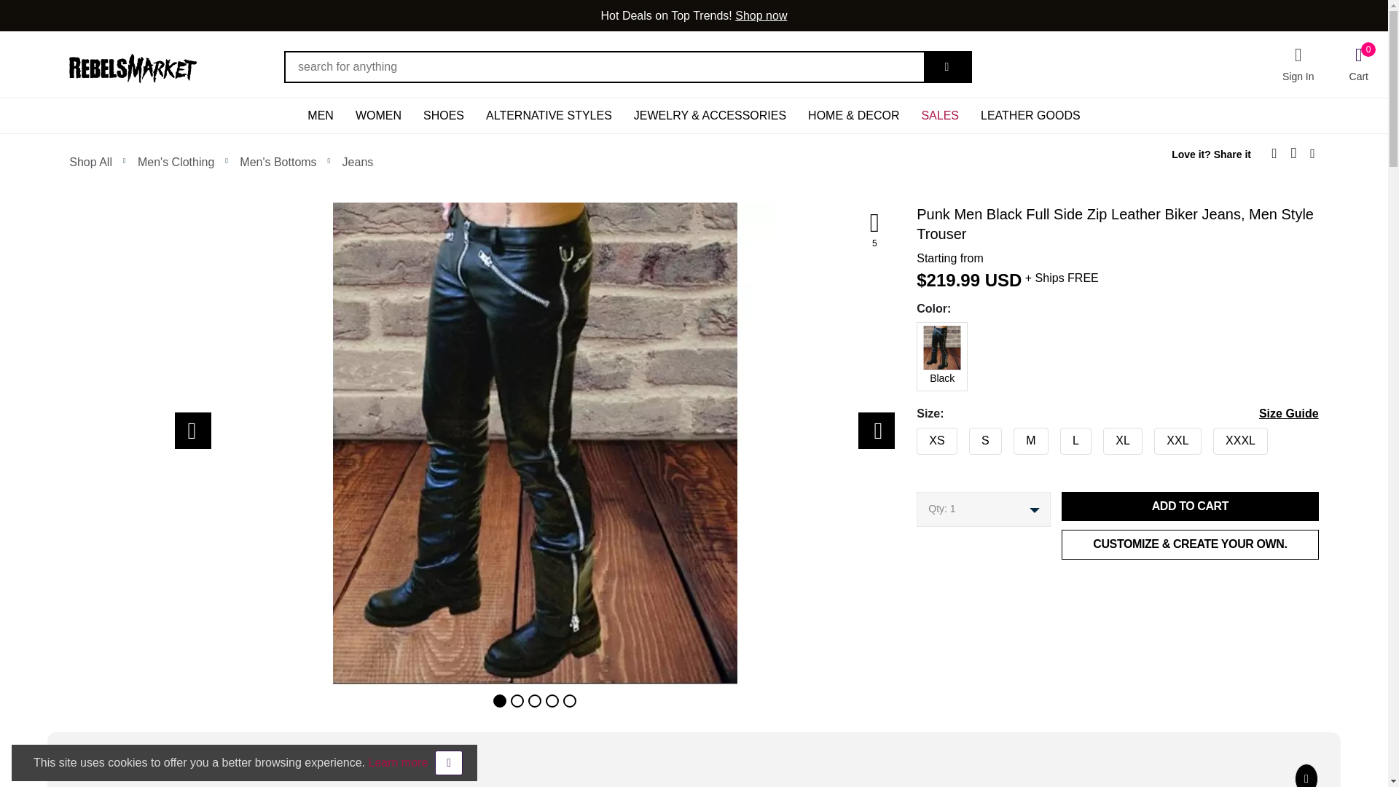 The image size is (1399, 787). What do you see at coordinates (321, 115) in the screenshot?
I see `MEN` at bounding box center [321, 115].